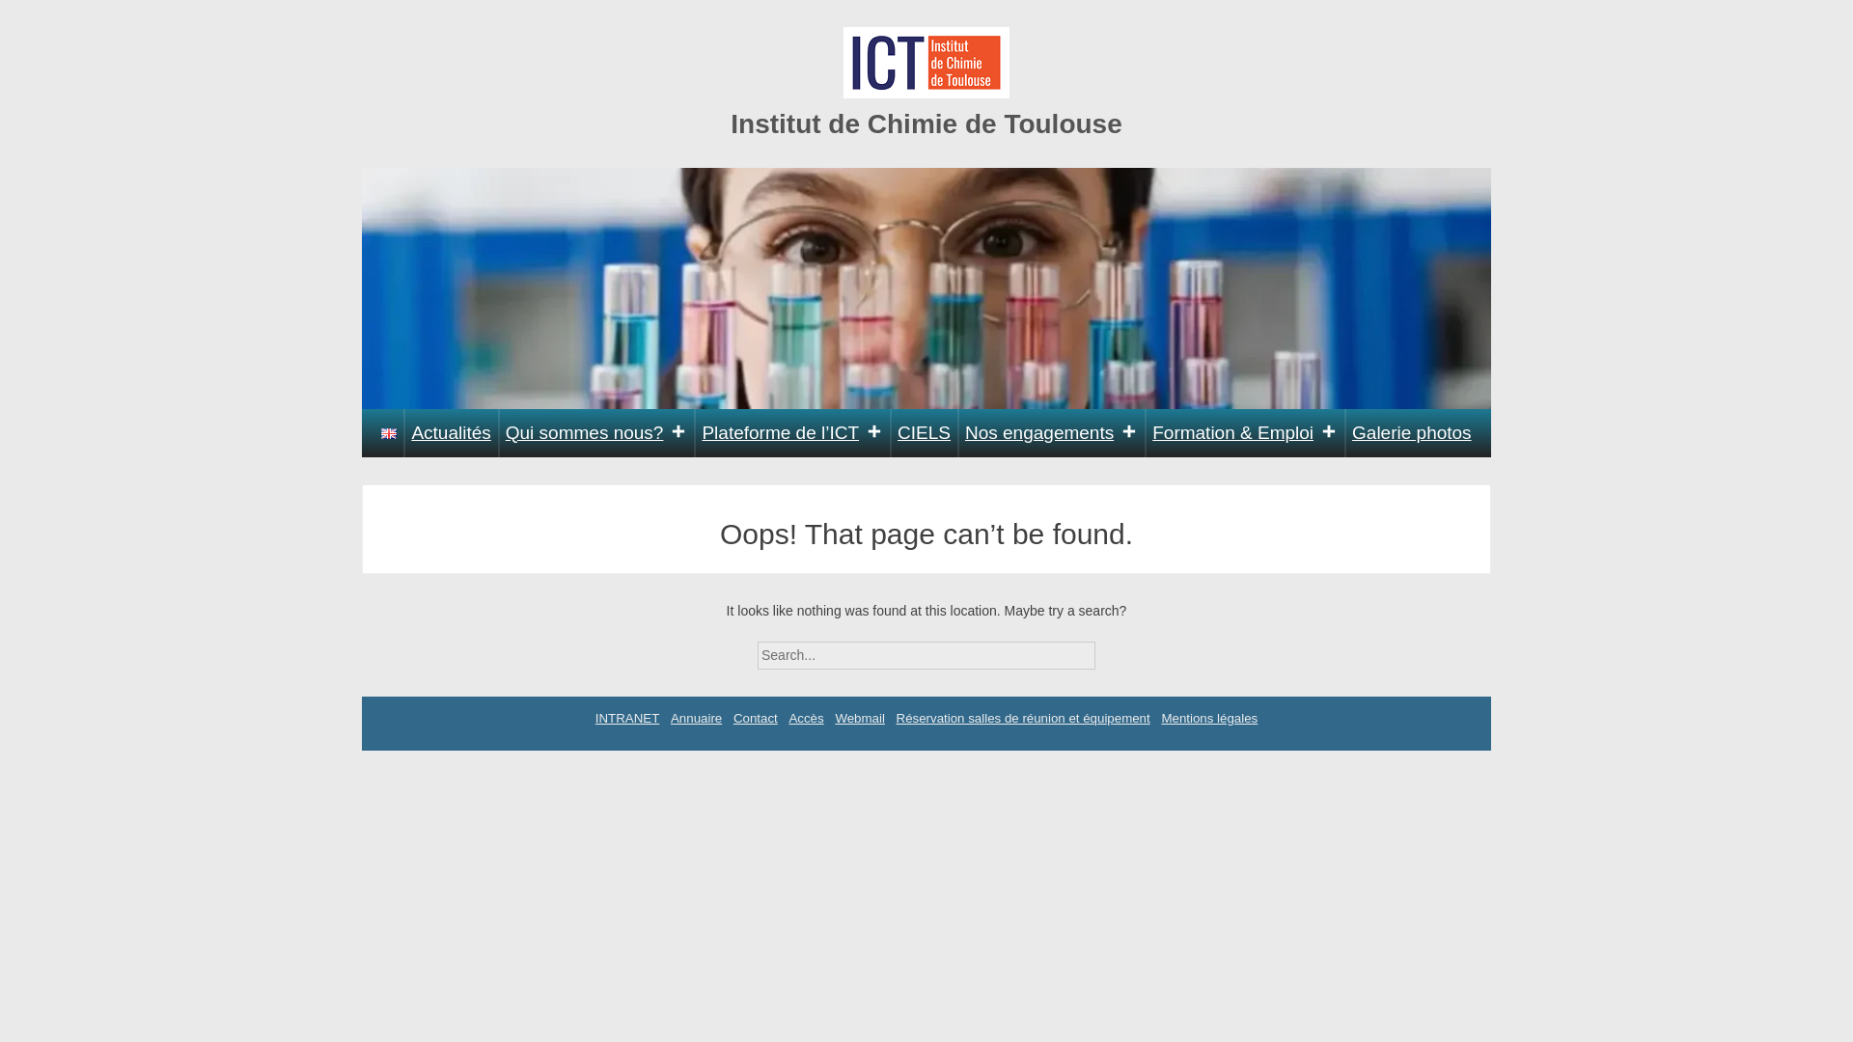  Describe the element at coordinates (926, 123) in the screenshot. I see `Institut de Chimie de Toulouse` at that location.